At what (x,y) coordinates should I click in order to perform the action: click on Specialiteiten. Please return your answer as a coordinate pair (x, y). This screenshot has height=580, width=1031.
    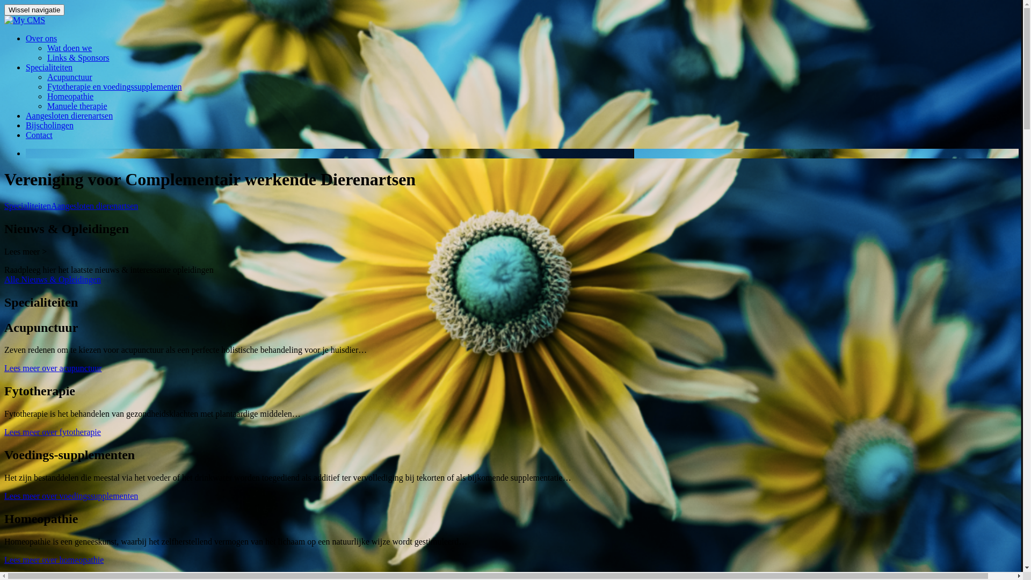
    Looking at the image, I should click on (49, 68).